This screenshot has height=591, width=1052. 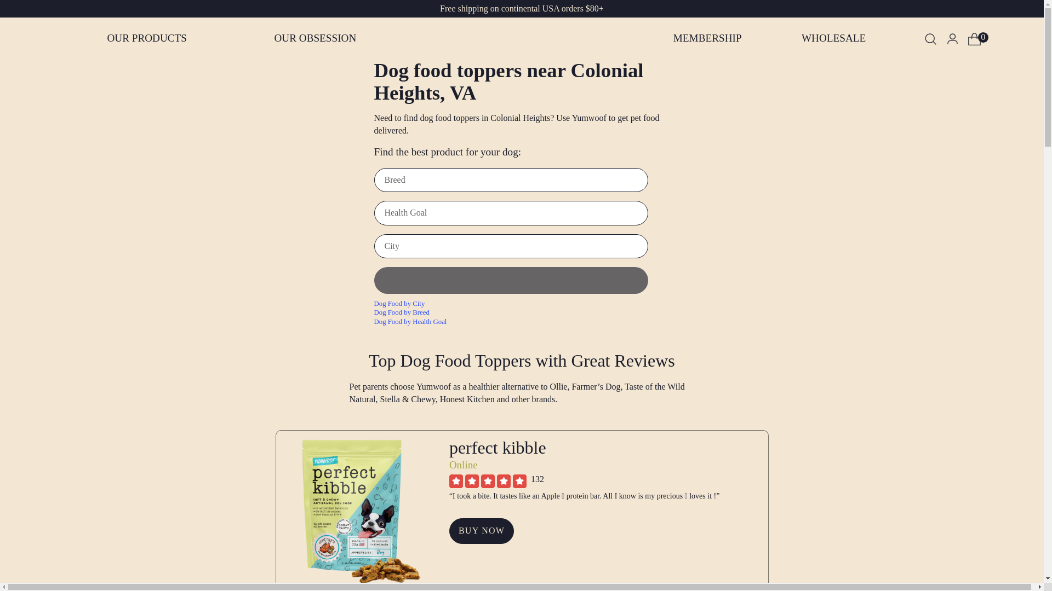 I want to click on Search, so click(x=511, y=280).